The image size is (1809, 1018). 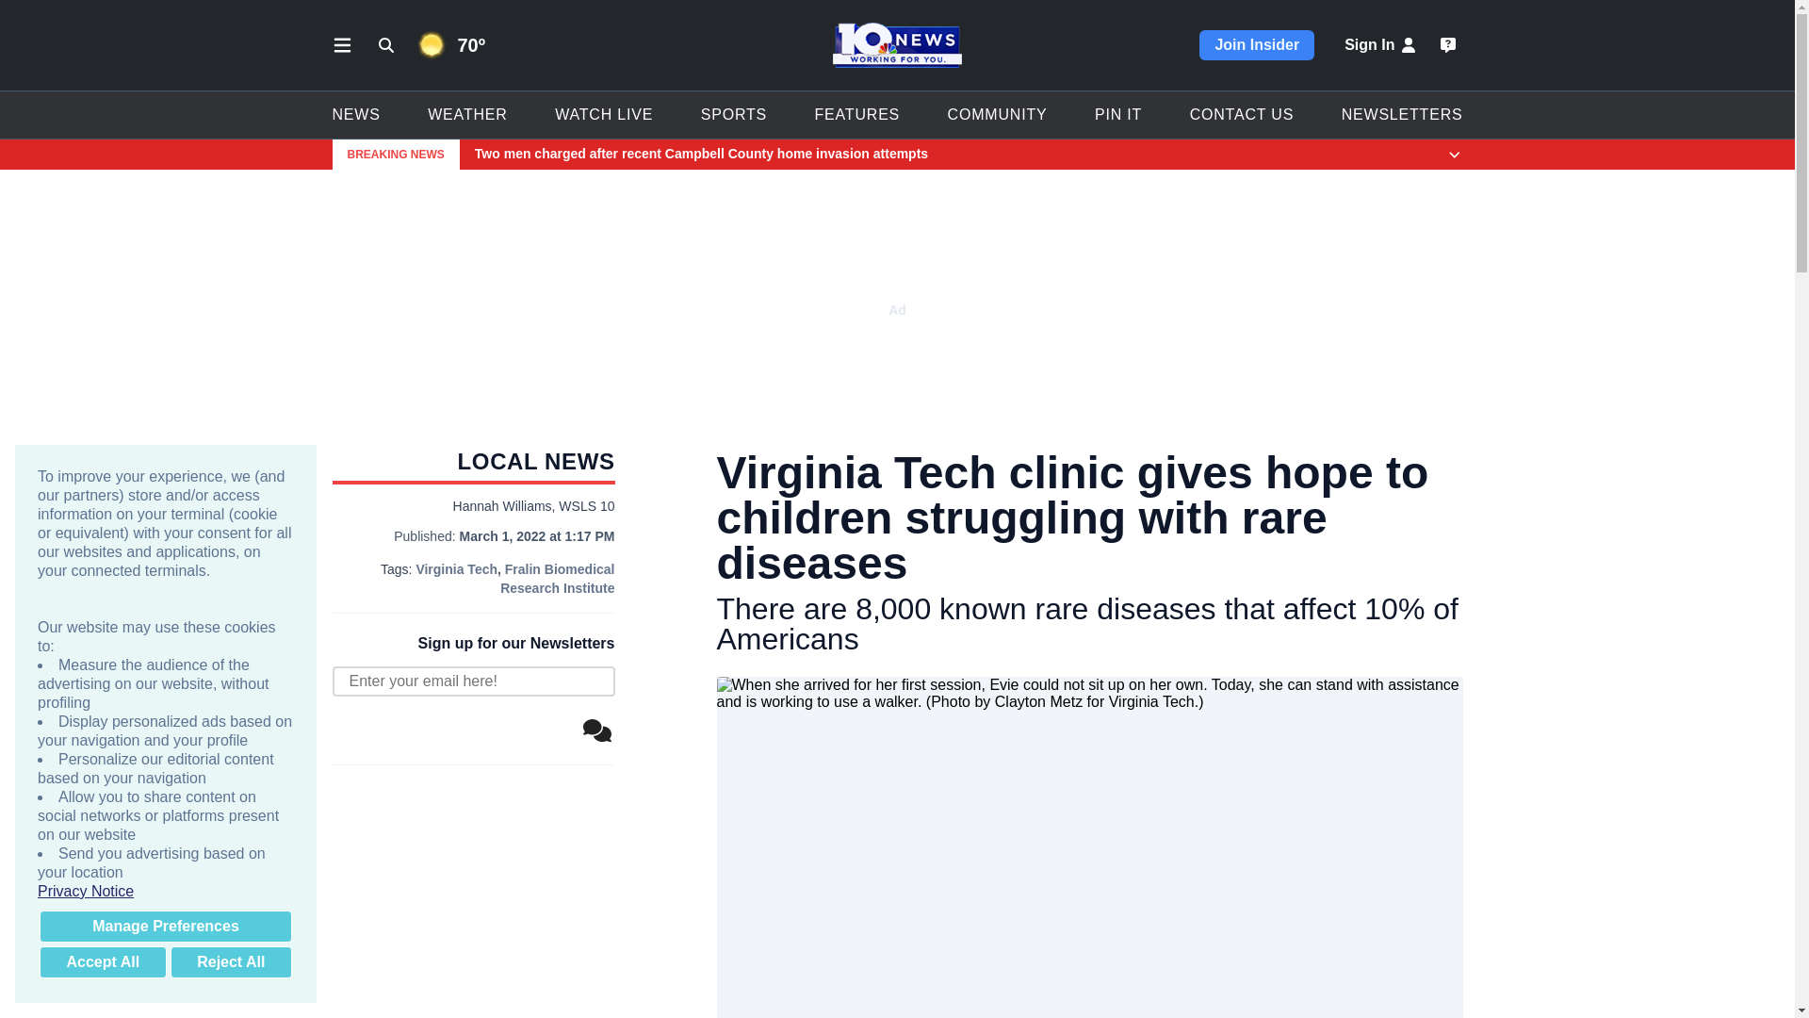 What do you see at coordinates (1381, 45) in the screenshot?
I see `Sign In` at bounding box center [1381, 45].